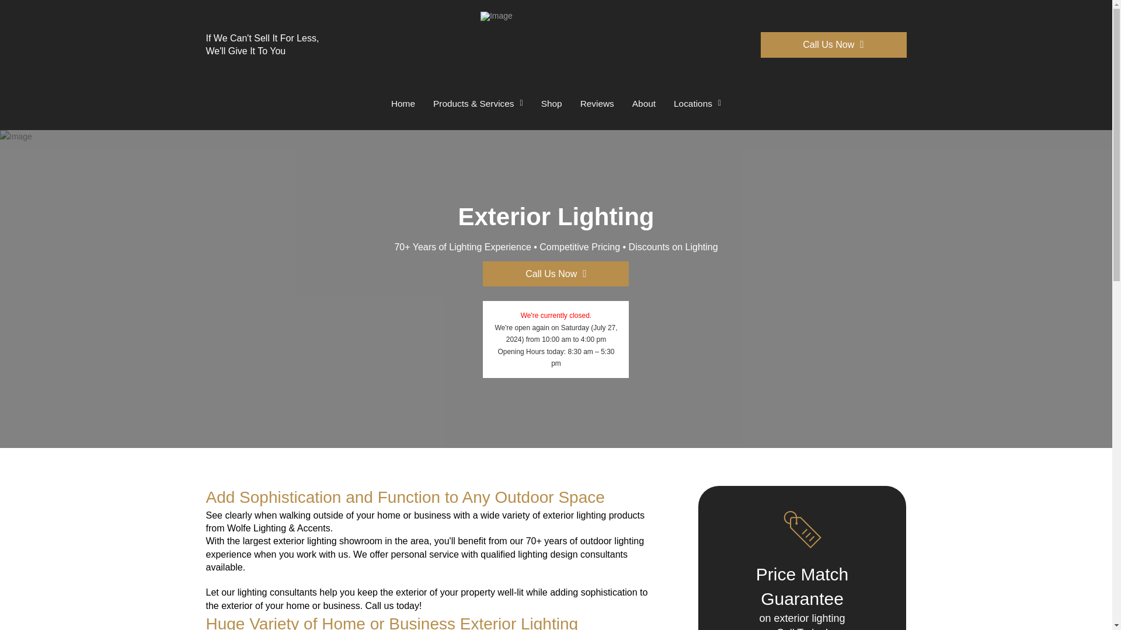 This screenshot has width=1121, height=630. Describe the element at coordinates (403, 104) in the screenshot. I see `Home` at that location.